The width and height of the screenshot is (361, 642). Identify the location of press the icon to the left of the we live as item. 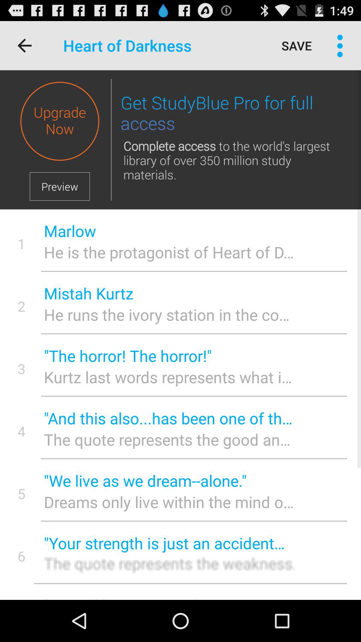
(21, 494).